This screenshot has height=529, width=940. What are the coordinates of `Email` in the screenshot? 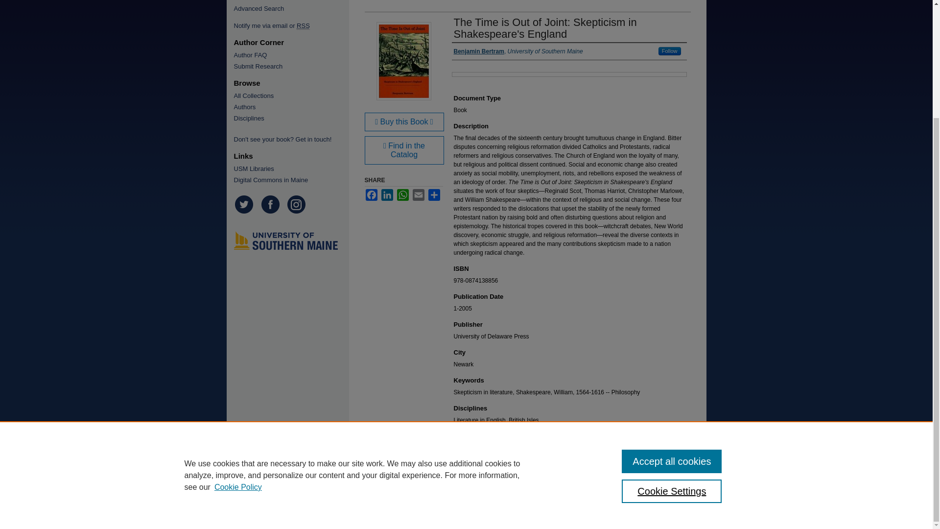 It's located at (418, 195).